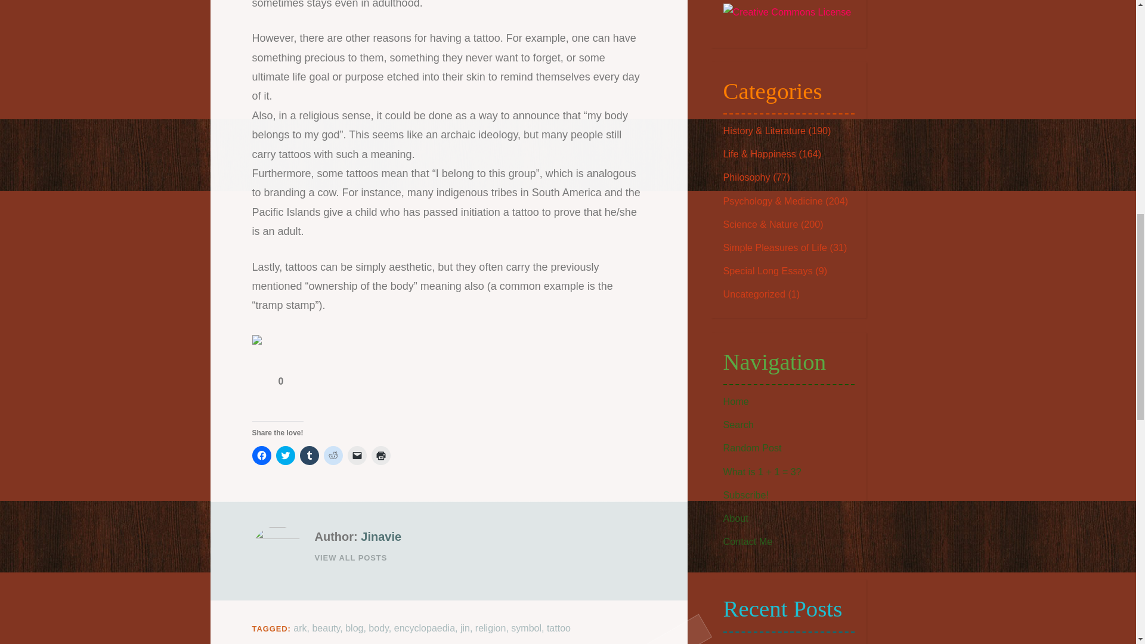  Describe the element at coordinates (261, 456) in the screenshot. I see `Click to share on Facebook` at that location.